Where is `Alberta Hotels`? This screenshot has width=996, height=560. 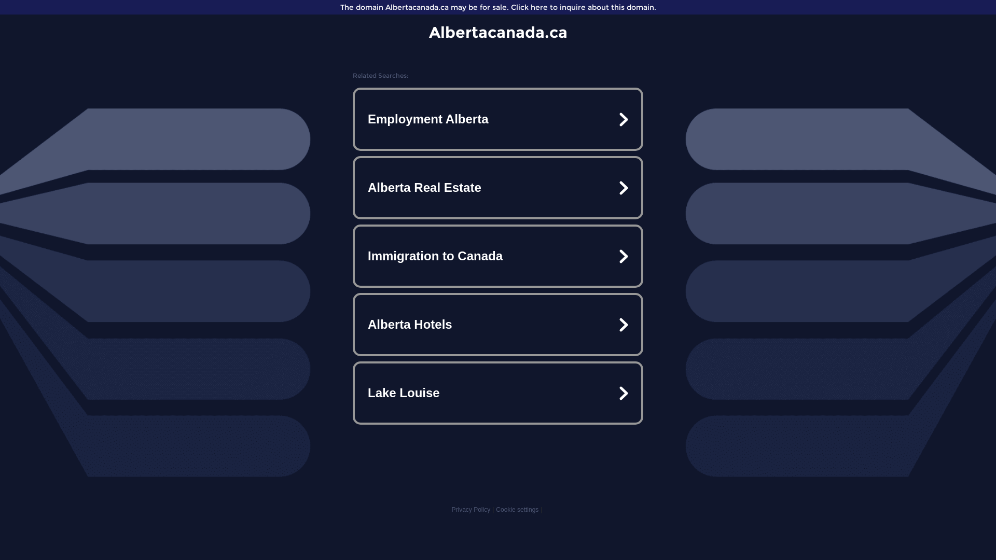 Alberta Hotels is located at coordinates (498, 325).